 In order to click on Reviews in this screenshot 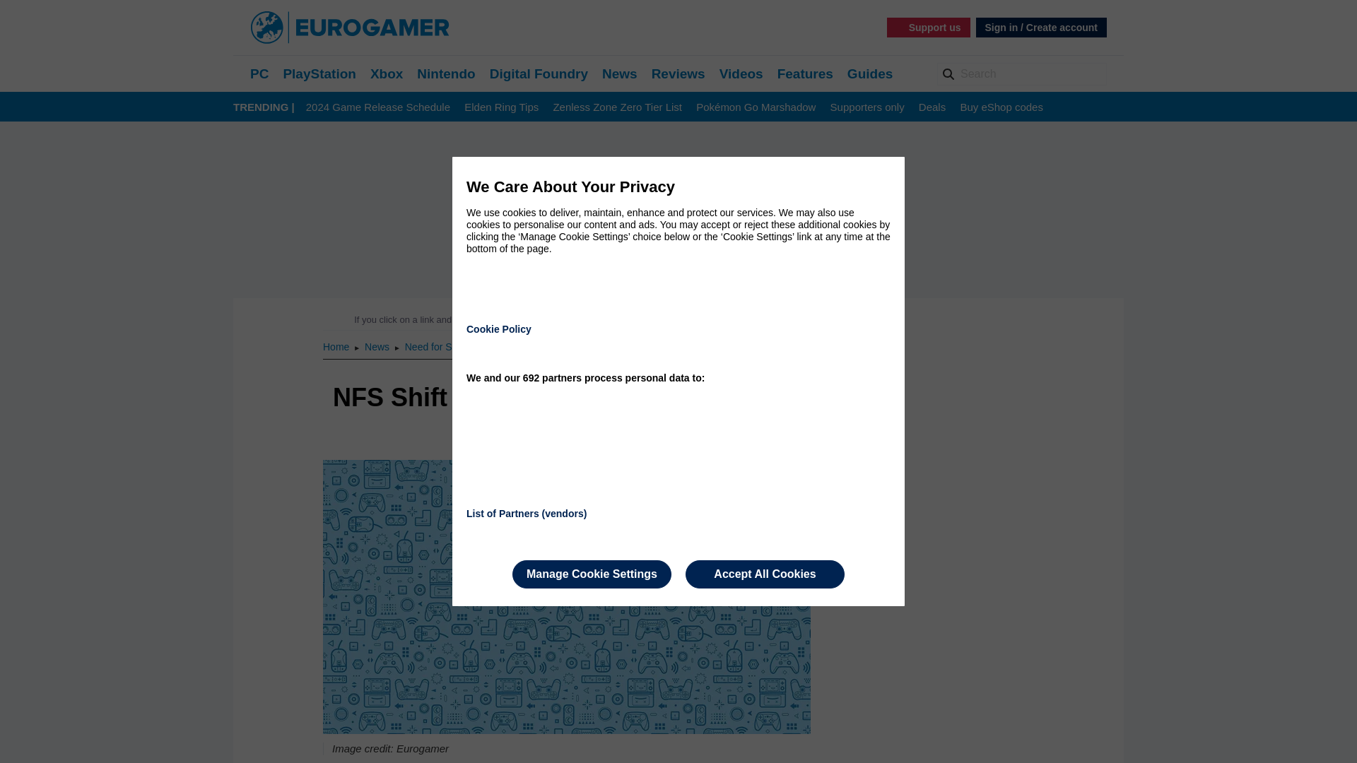, I will do `click(678, 73)`.